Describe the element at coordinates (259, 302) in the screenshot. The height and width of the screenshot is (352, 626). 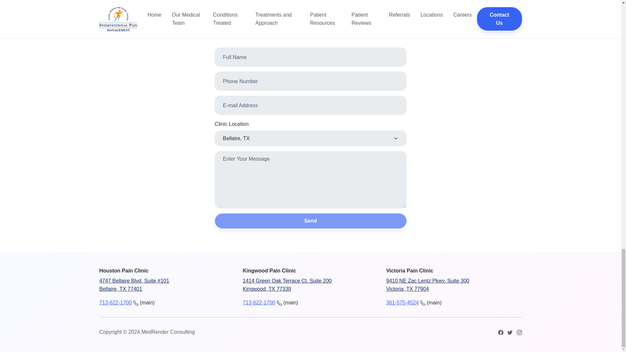
I see `Send` at that location.